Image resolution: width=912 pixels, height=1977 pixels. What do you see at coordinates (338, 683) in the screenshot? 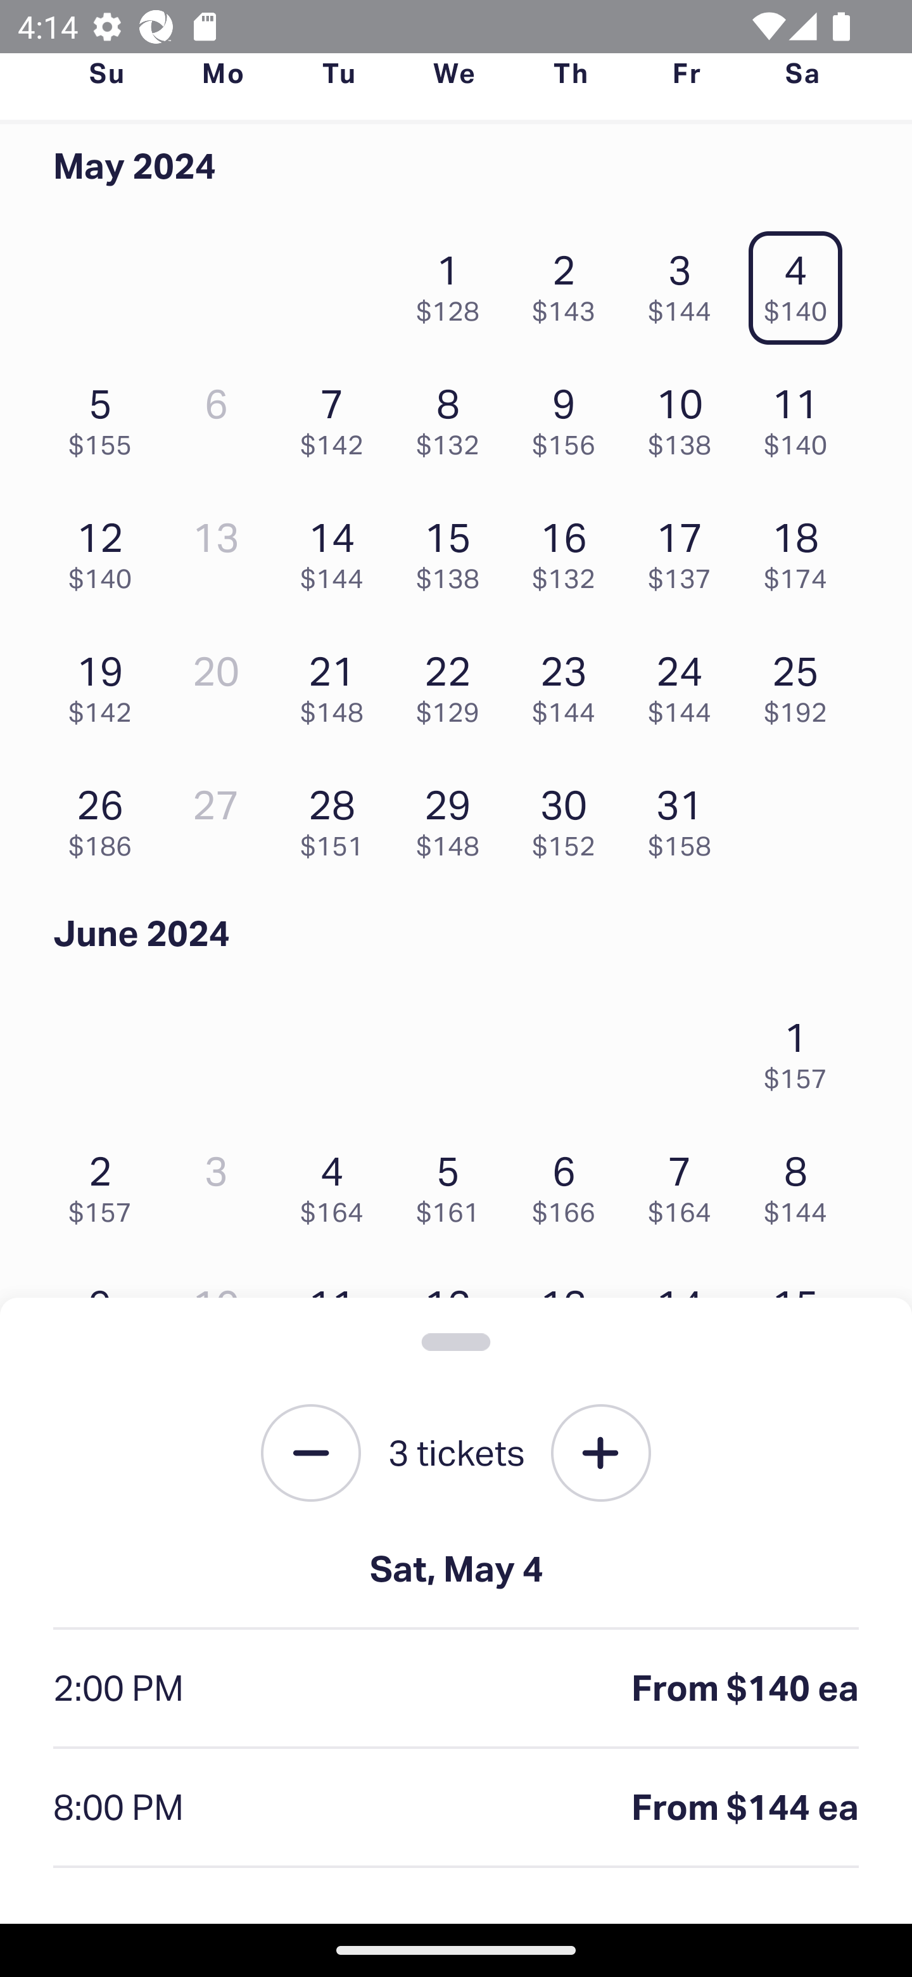
I see `21 $148` at bounding box center [338, 683].